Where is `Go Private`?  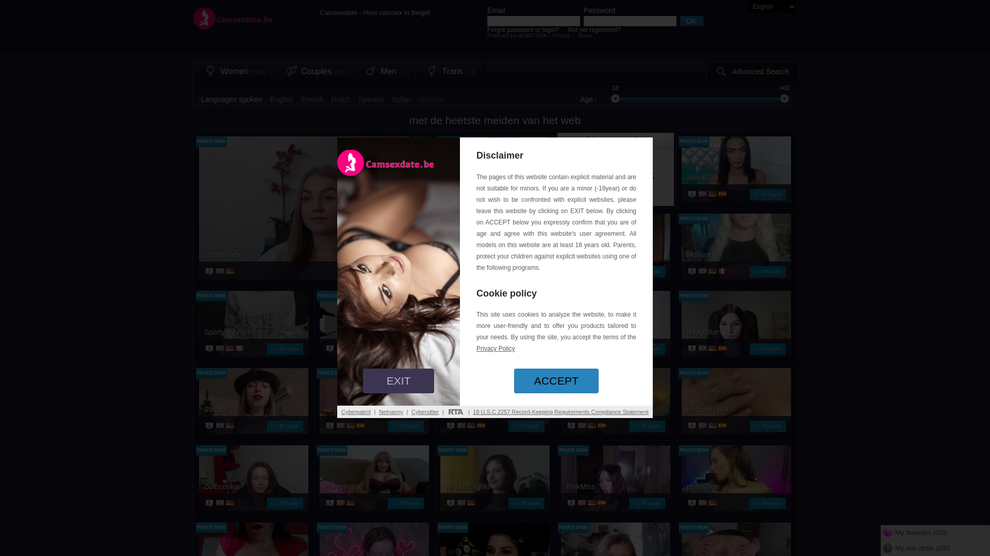
Go Private is located at coordinates (768, 272).